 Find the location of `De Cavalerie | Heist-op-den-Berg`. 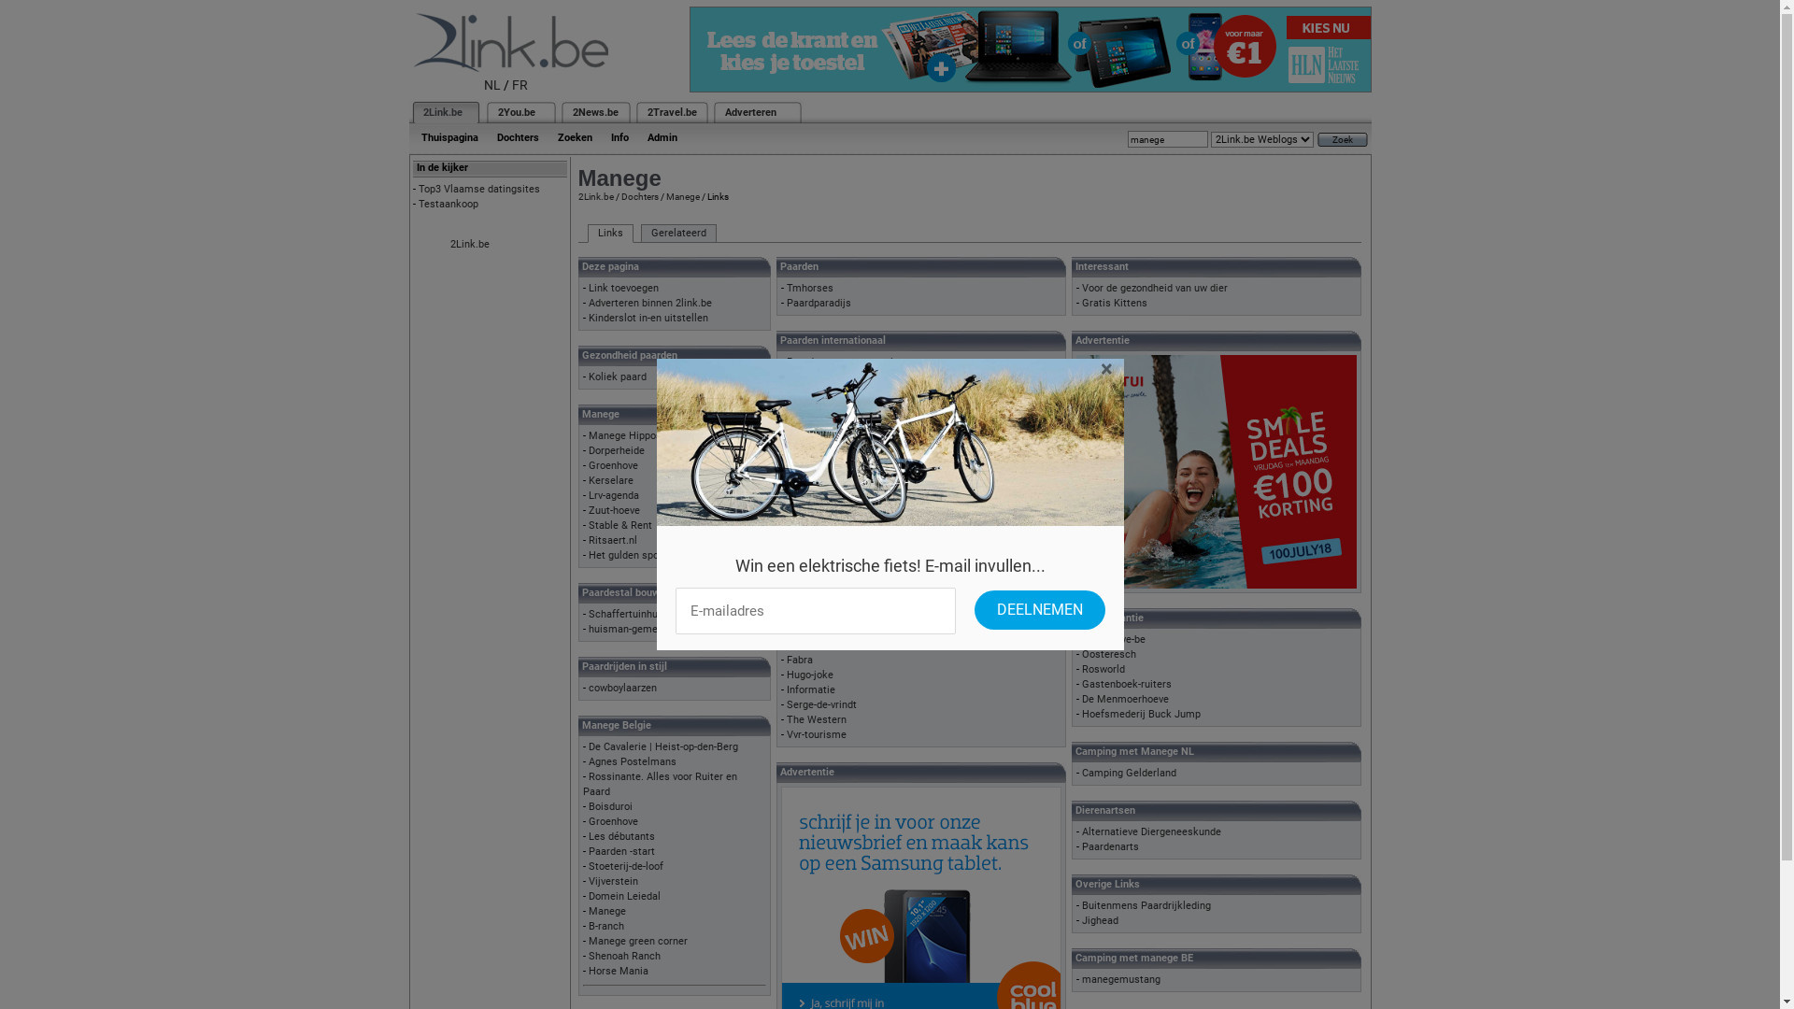

De Cavalerie | Heist-op-den-Berg is located at coordinates (663, 747).